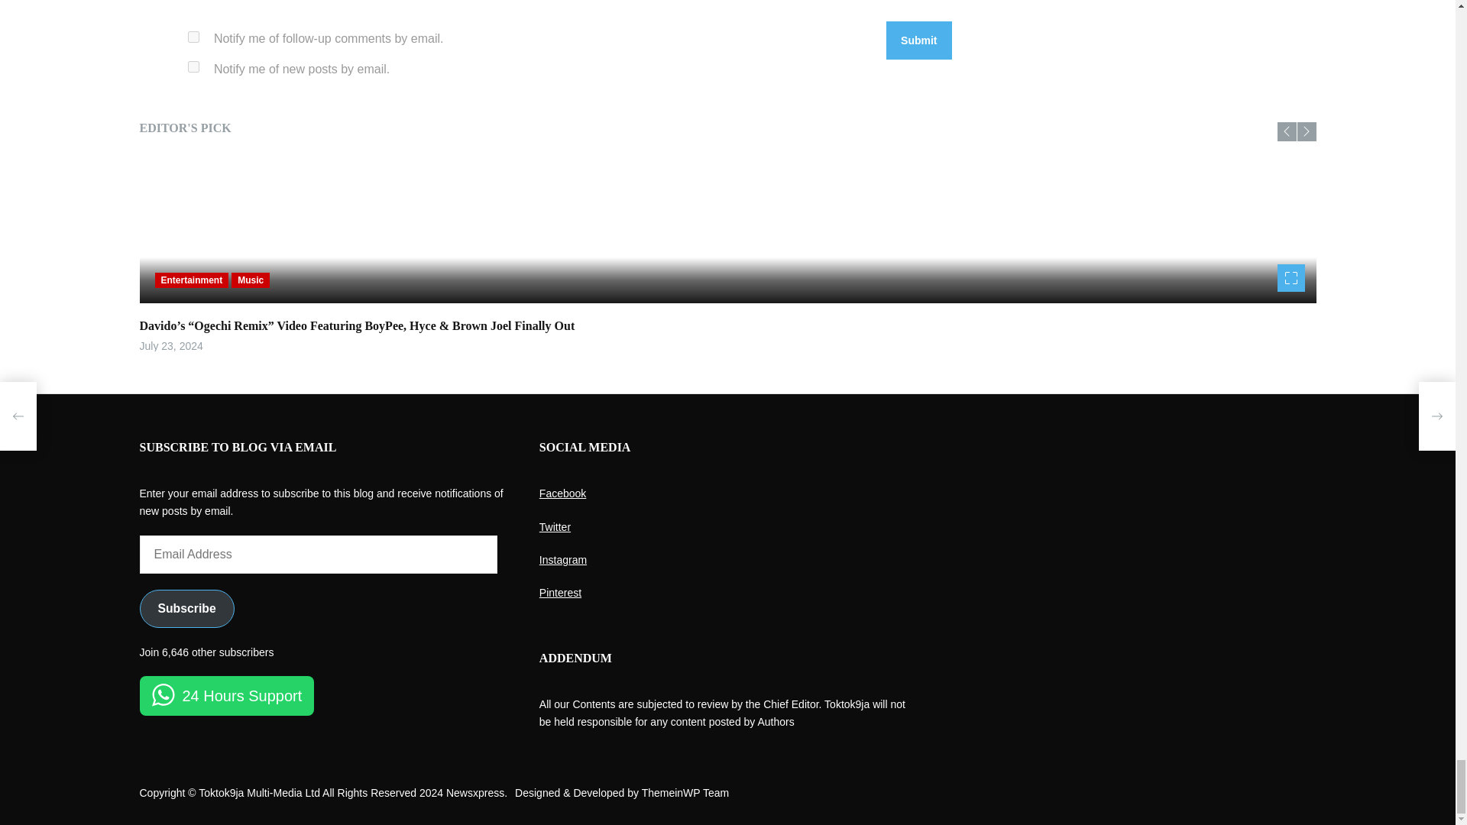 This screenshot has width=1467, height=825. I want to click on subscribe, so click(193, 37).